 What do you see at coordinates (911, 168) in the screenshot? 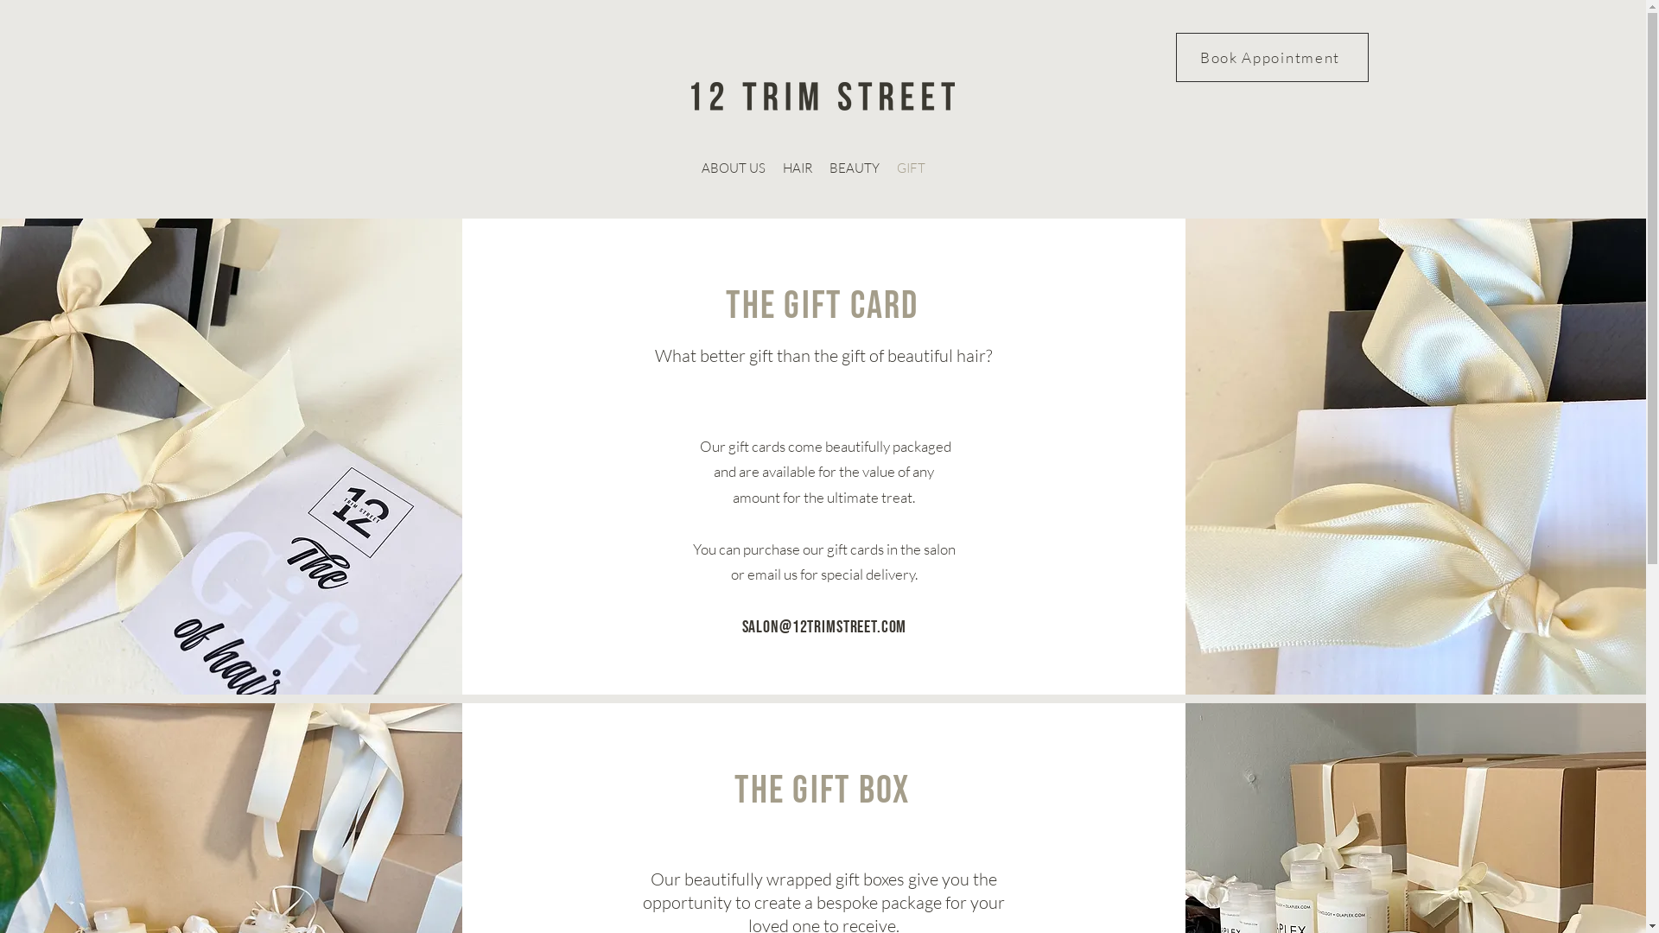
I see `GIFT` at bounding box center [911, 168].